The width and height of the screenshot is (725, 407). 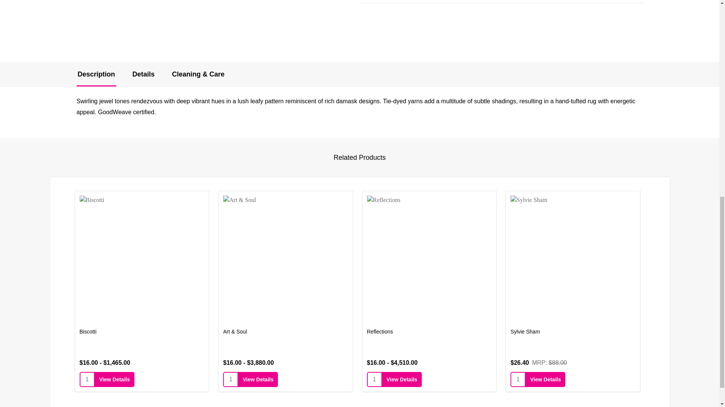 I want to click on 1, so click(x=518, y=379).